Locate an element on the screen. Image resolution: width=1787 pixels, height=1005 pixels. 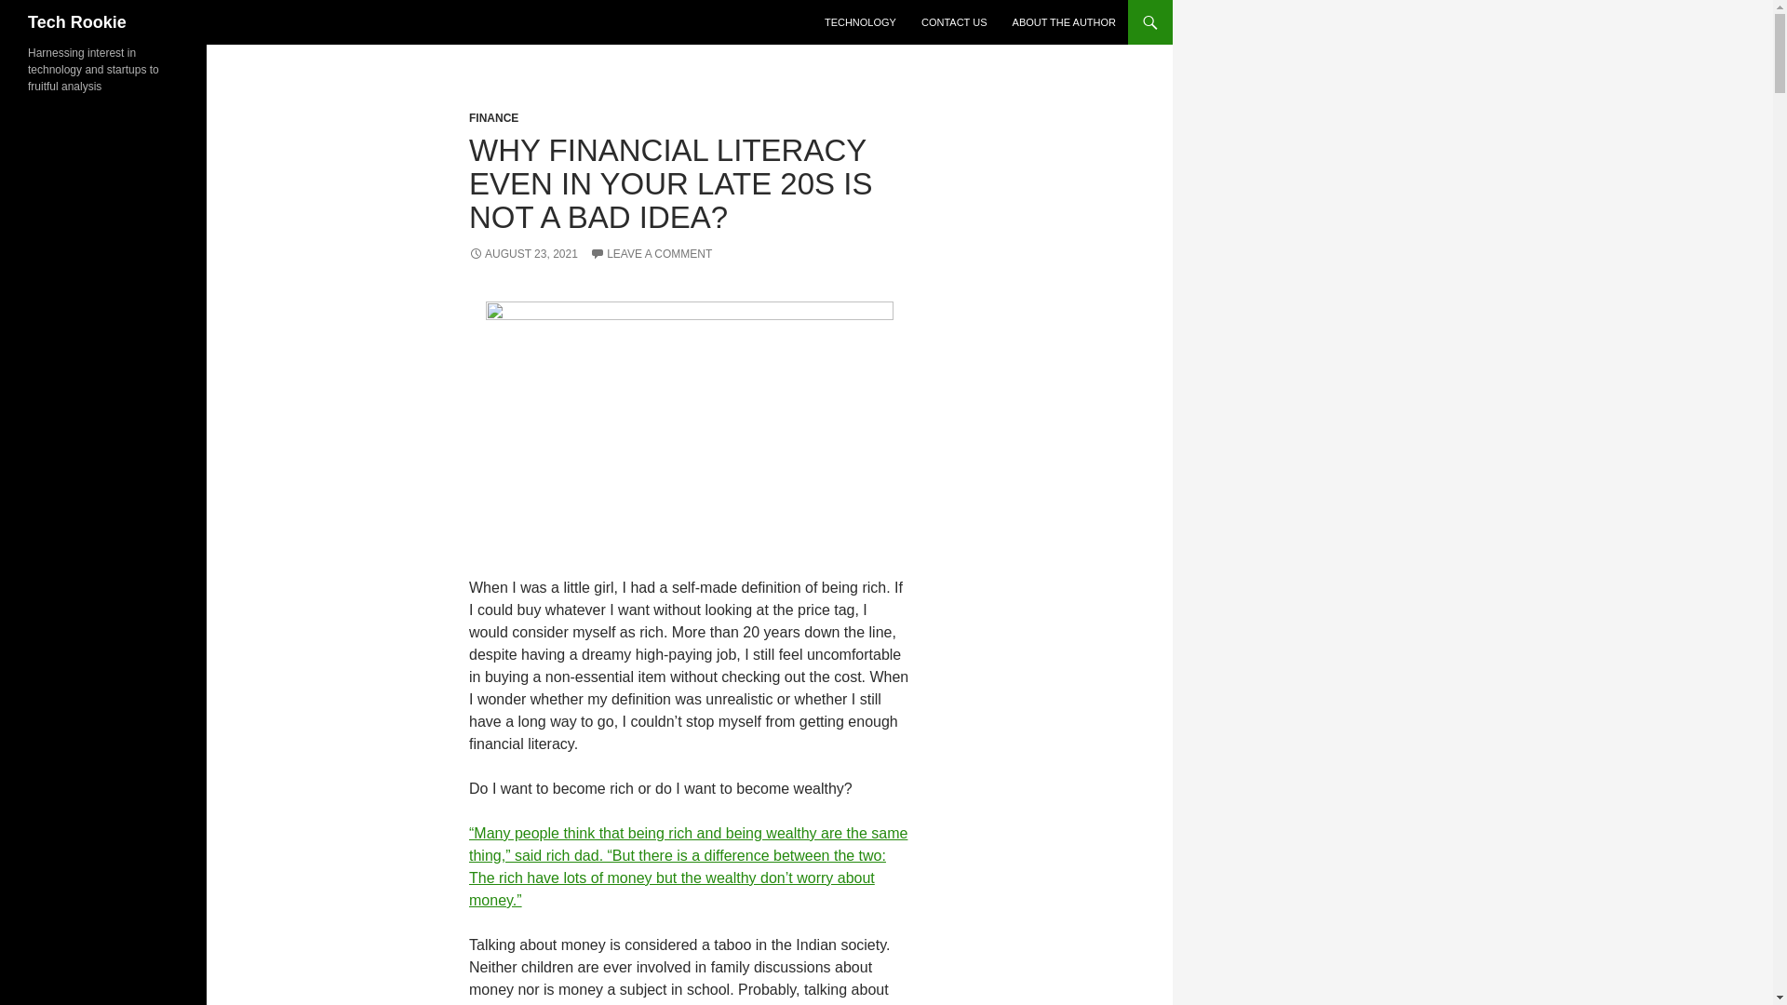
LEAVE A COMMENT is located at coordinates (650, 253).